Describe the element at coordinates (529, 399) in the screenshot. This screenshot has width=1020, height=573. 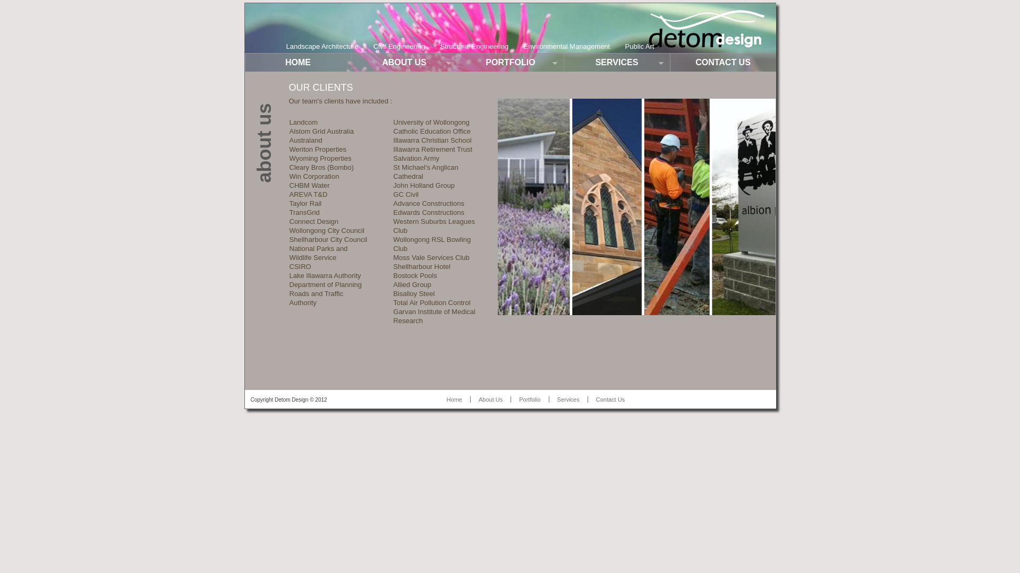
I see `Portfolio` at that location.